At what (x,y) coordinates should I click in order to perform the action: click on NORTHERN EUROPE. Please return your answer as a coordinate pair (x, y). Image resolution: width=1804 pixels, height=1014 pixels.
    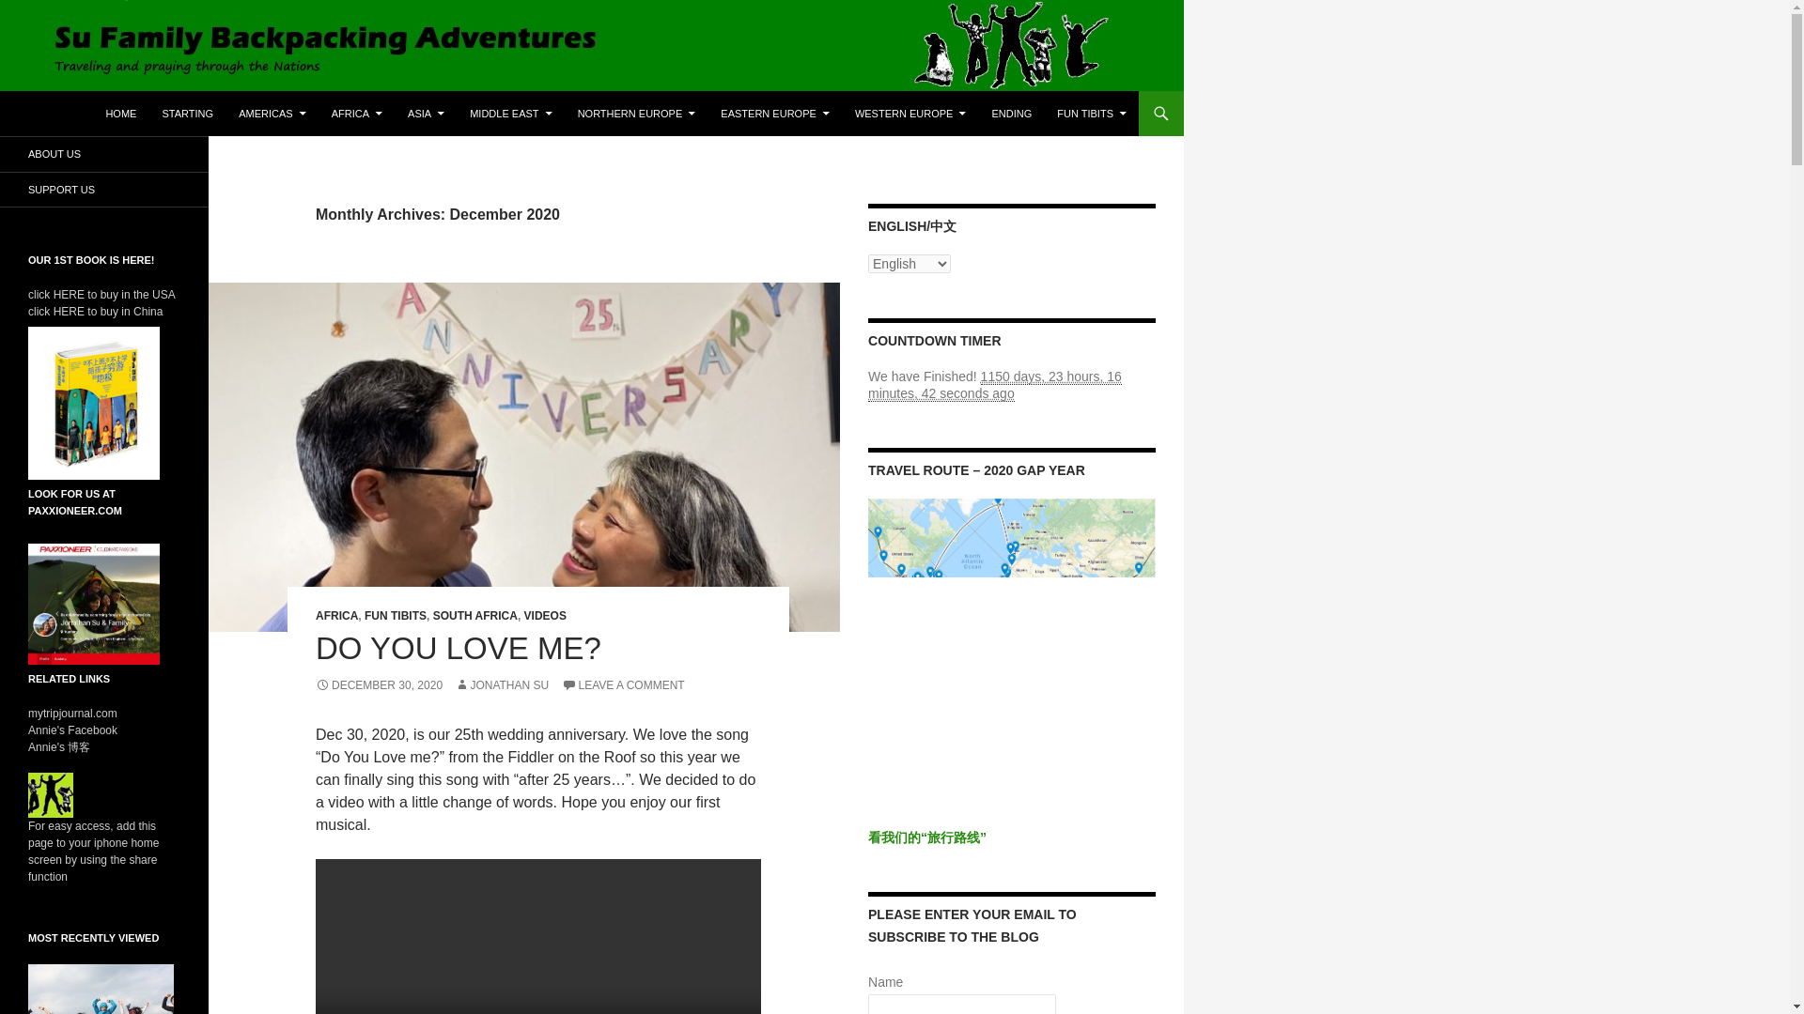
    Looking at the image, I should click on (636, 113).